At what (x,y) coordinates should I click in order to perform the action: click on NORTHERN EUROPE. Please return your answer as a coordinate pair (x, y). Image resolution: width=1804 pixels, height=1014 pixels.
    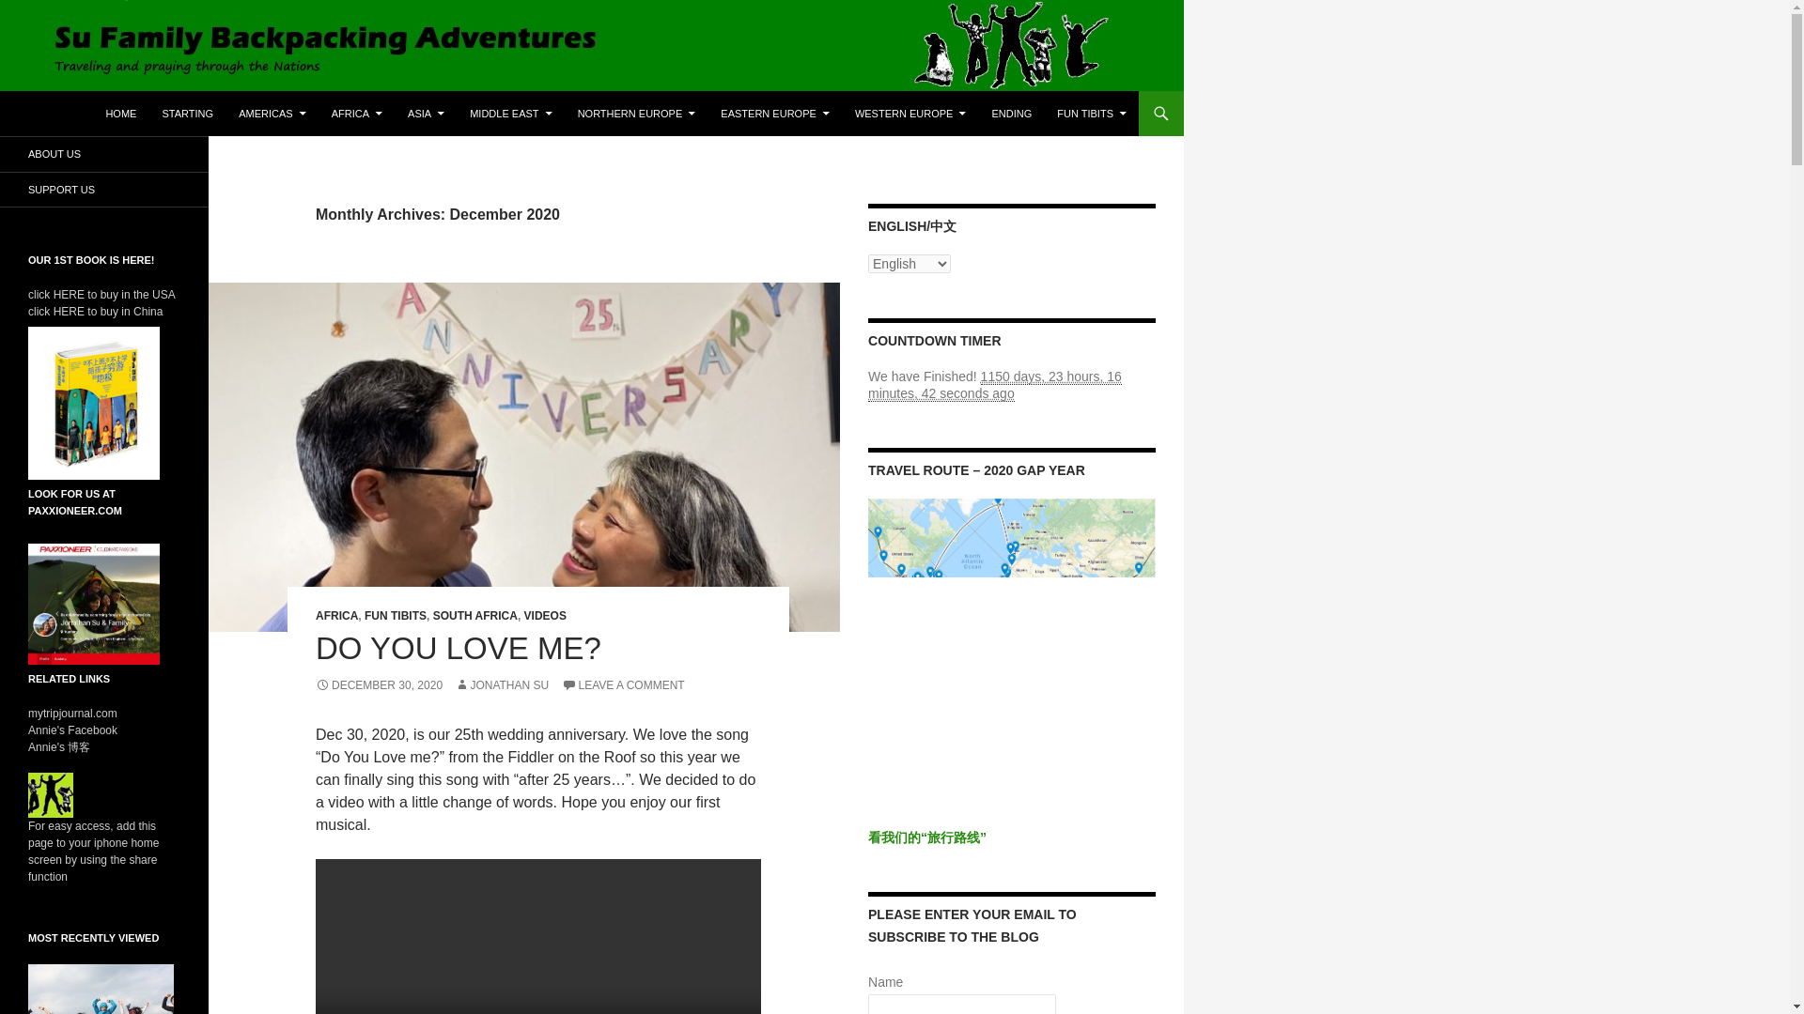
    Looking at the image, I should click on (636, 113).